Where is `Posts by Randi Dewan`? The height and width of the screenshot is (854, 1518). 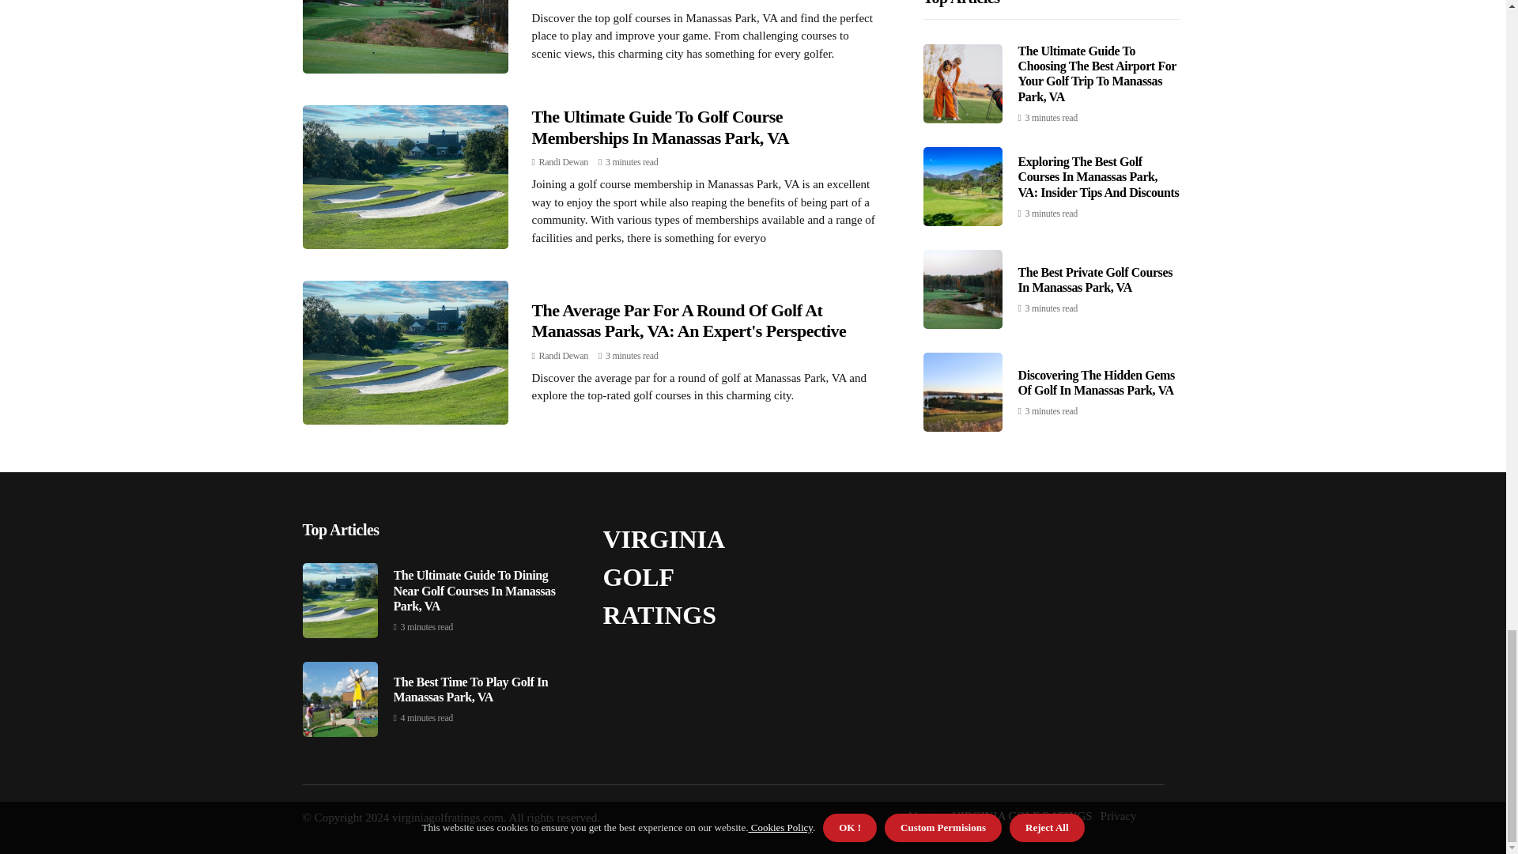 Posts by Randi Dewan is located at coordinates (563, 0).